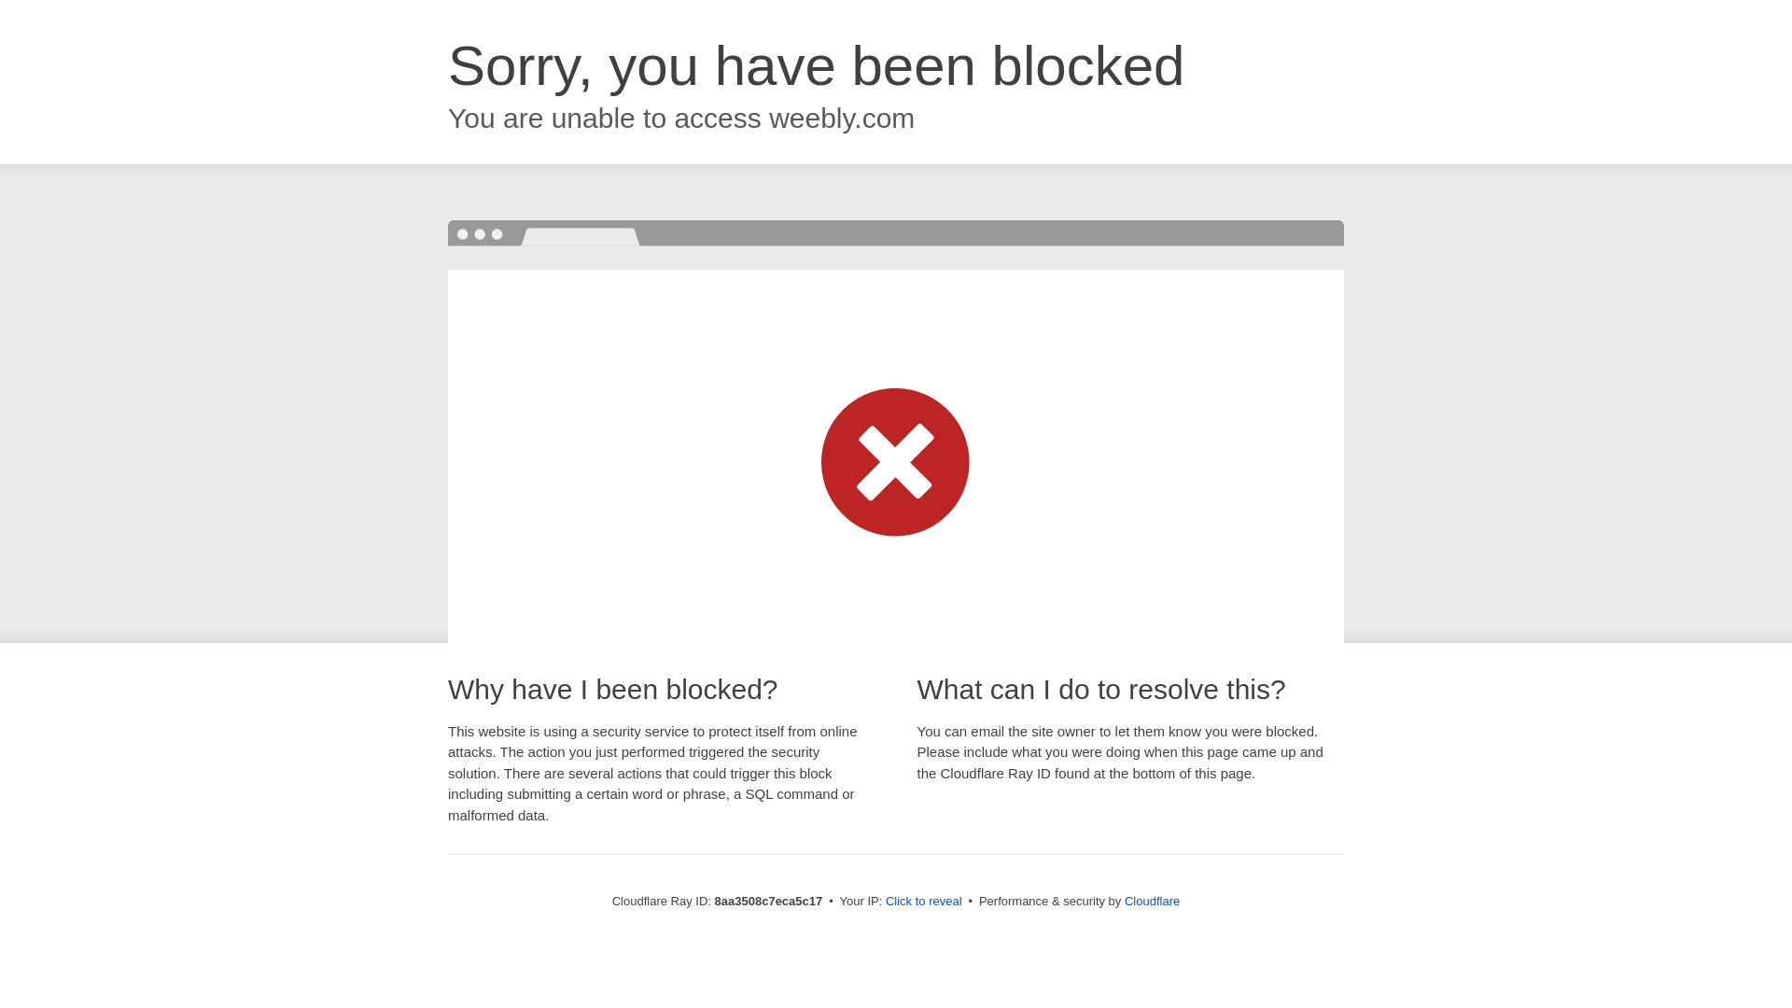 This screenshot has width=1792, height=1008. I want to click on Click to reveal, so click(924, 902).